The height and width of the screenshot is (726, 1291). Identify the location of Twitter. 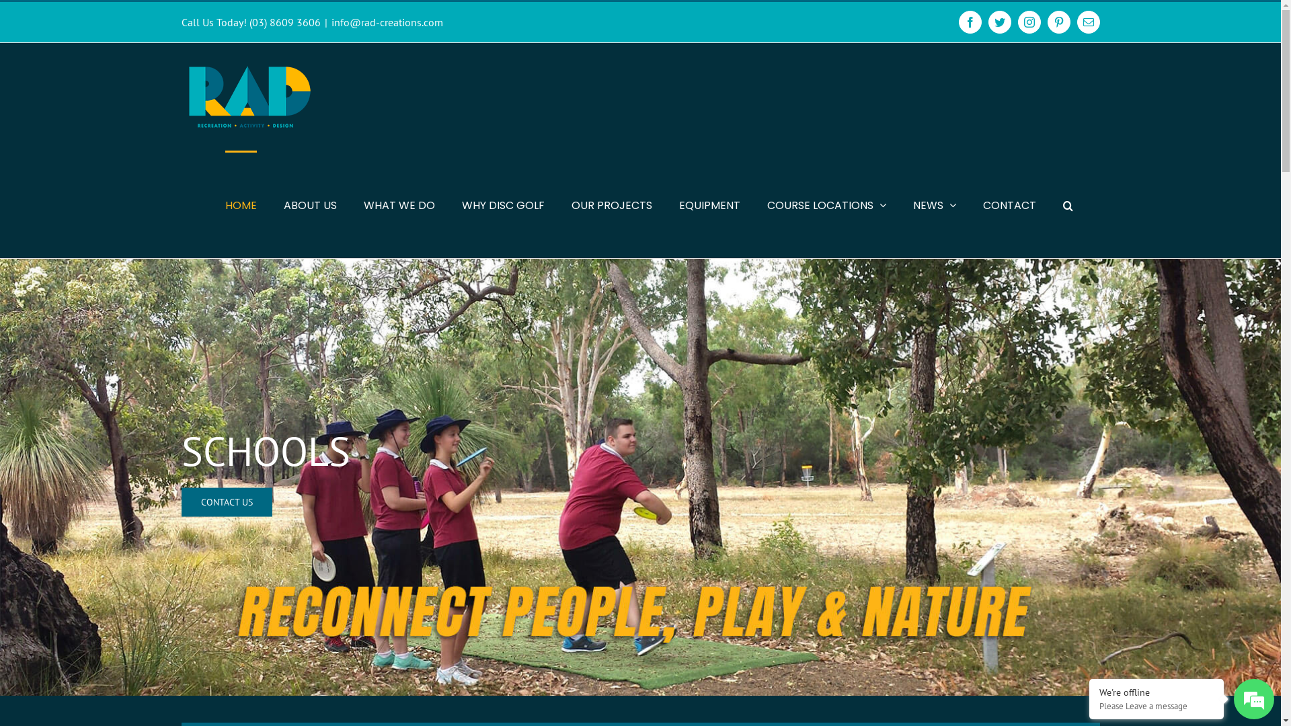
(1000, 22).